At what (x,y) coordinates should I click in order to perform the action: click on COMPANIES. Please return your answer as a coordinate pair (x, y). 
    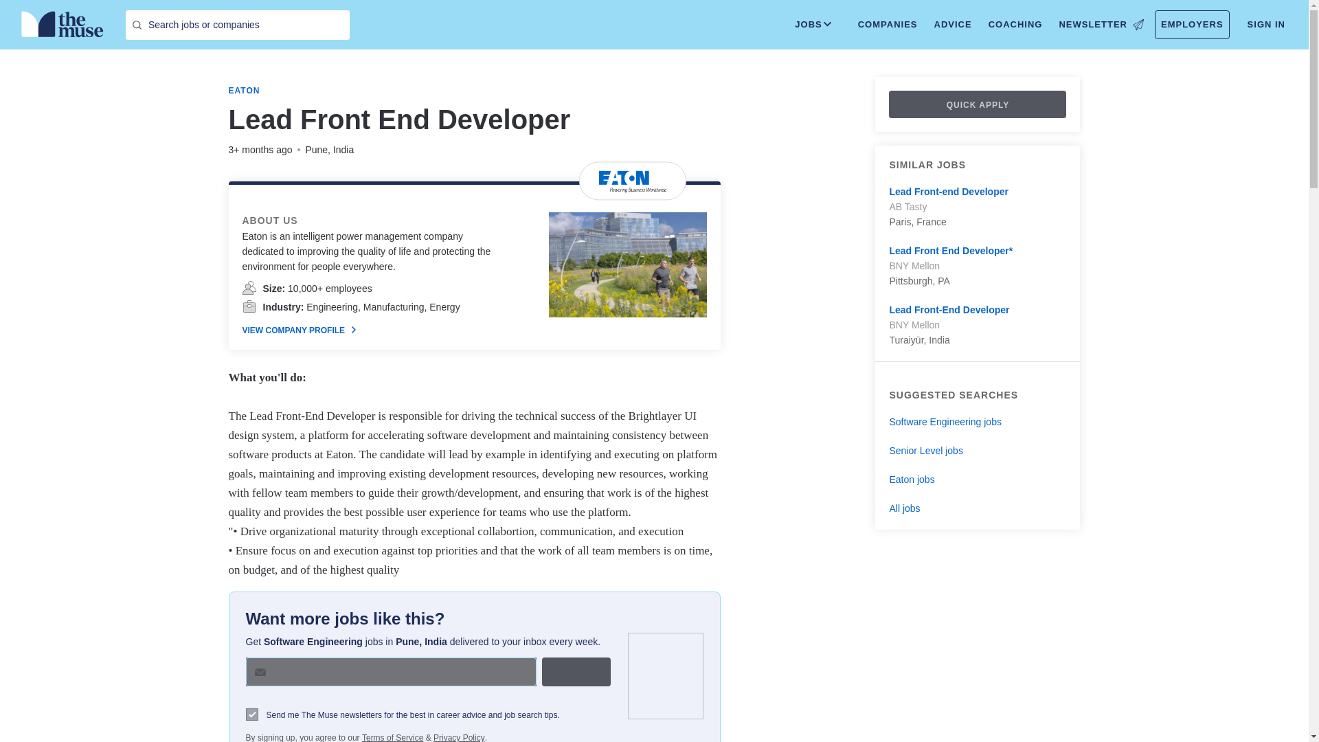
    Looking at the image, I should click on (888, 25).